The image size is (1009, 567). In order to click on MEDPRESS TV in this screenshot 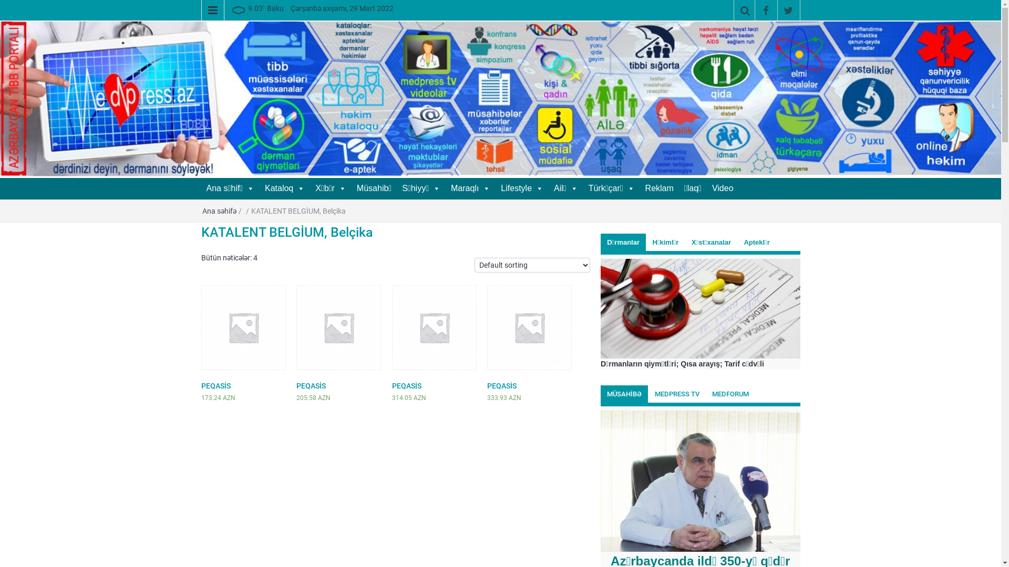, I will do `click(677, 394)`.